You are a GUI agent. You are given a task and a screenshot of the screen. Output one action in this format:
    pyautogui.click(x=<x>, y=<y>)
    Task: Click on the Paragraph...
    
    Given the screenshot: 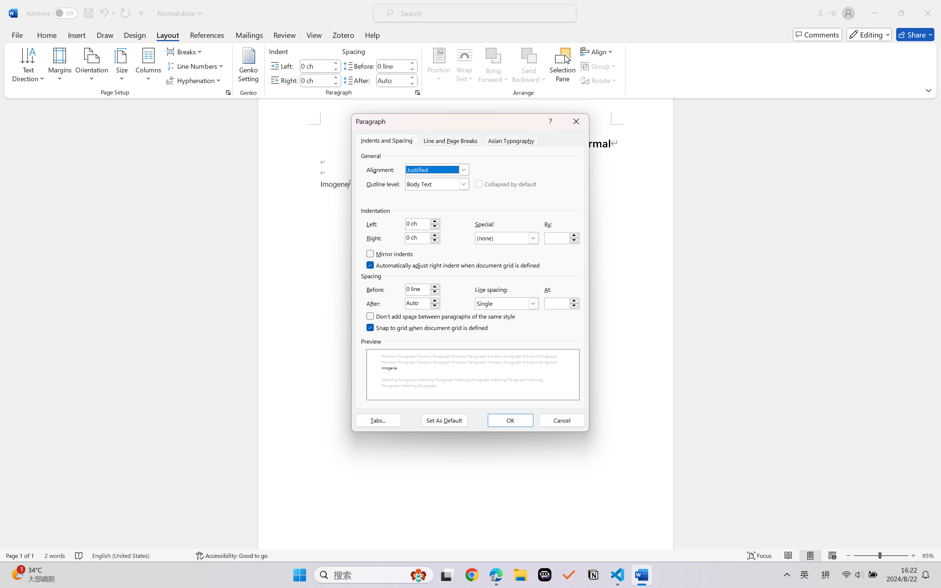 What is the action you would take?
    pyautogui.click(x=417, y=93)
    